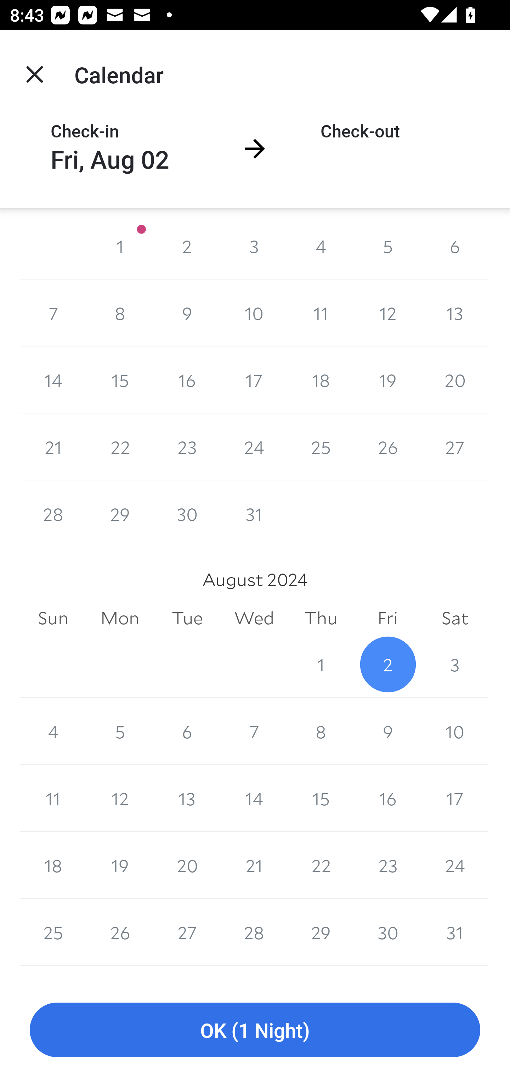  What do you see at coordinates (455, 313) in the screenshot?
I see `13 13 July 2024` at bounding box center [455, 313].